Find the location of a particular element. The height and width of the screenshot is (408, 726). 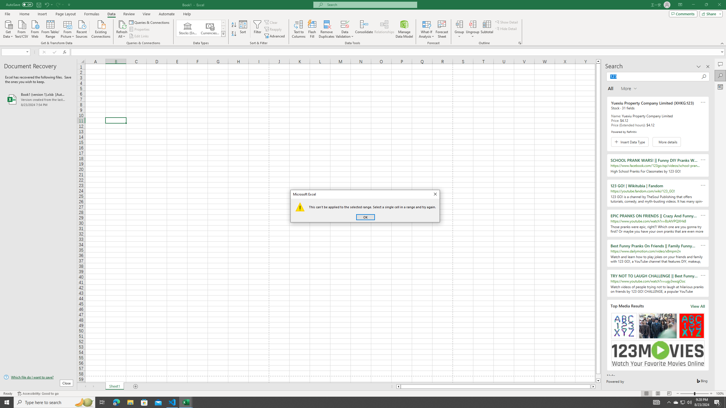

Group... is located at coordinates (459, 29).